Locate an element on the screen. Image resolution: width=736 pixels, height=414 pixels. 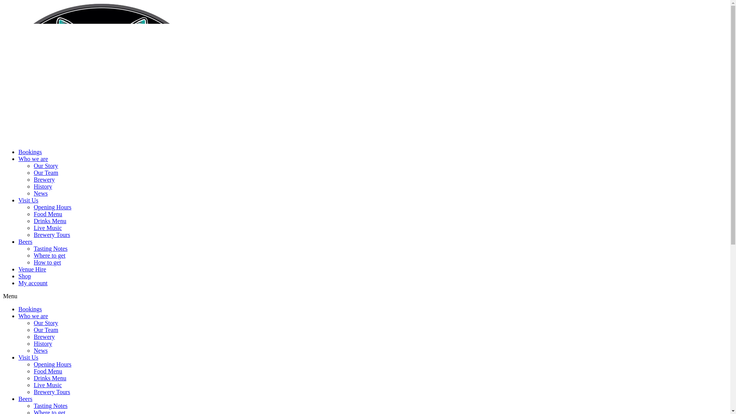
News is located at coordinates (41, 193).